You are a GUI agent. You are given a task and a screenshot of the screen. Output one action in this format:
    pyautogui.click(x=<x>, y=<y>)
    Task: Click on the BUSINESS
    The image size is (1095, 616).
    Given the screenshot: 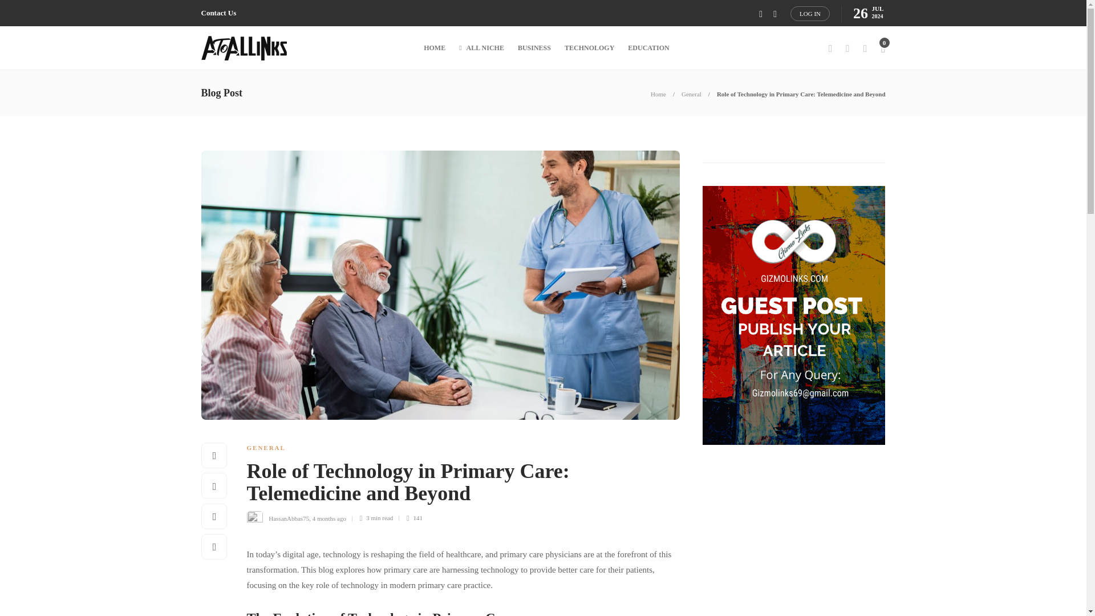 What is the action you would take?
    pyautogui.click(x=534, y=48)
    